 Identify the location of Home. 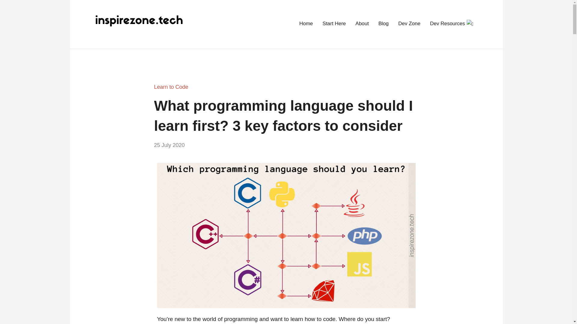
(306, 24).